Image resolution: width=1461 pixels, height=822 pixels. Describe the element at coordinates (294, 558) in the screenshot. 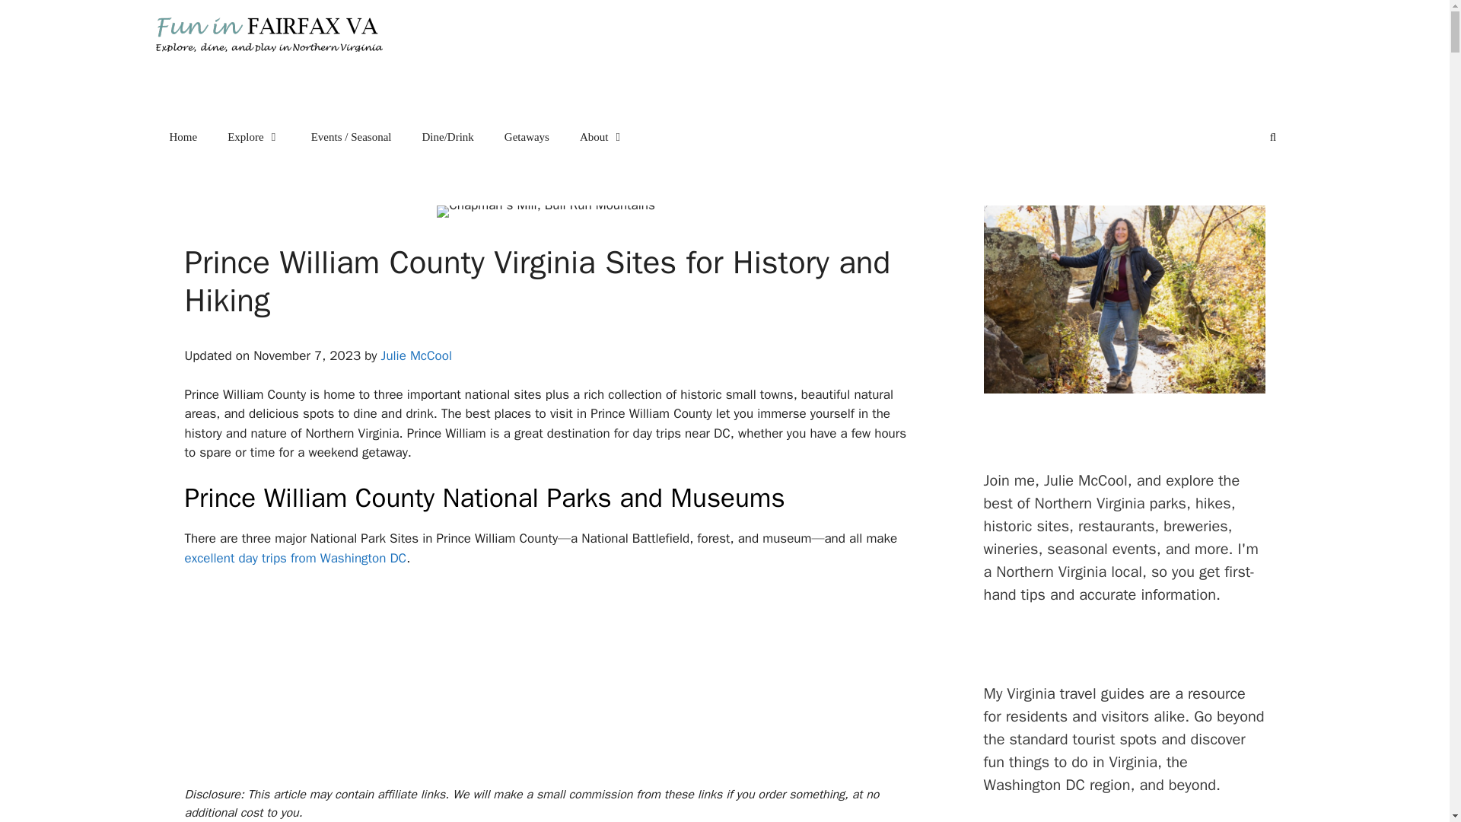

I see `excellent day trips from Washington DC` at that location.